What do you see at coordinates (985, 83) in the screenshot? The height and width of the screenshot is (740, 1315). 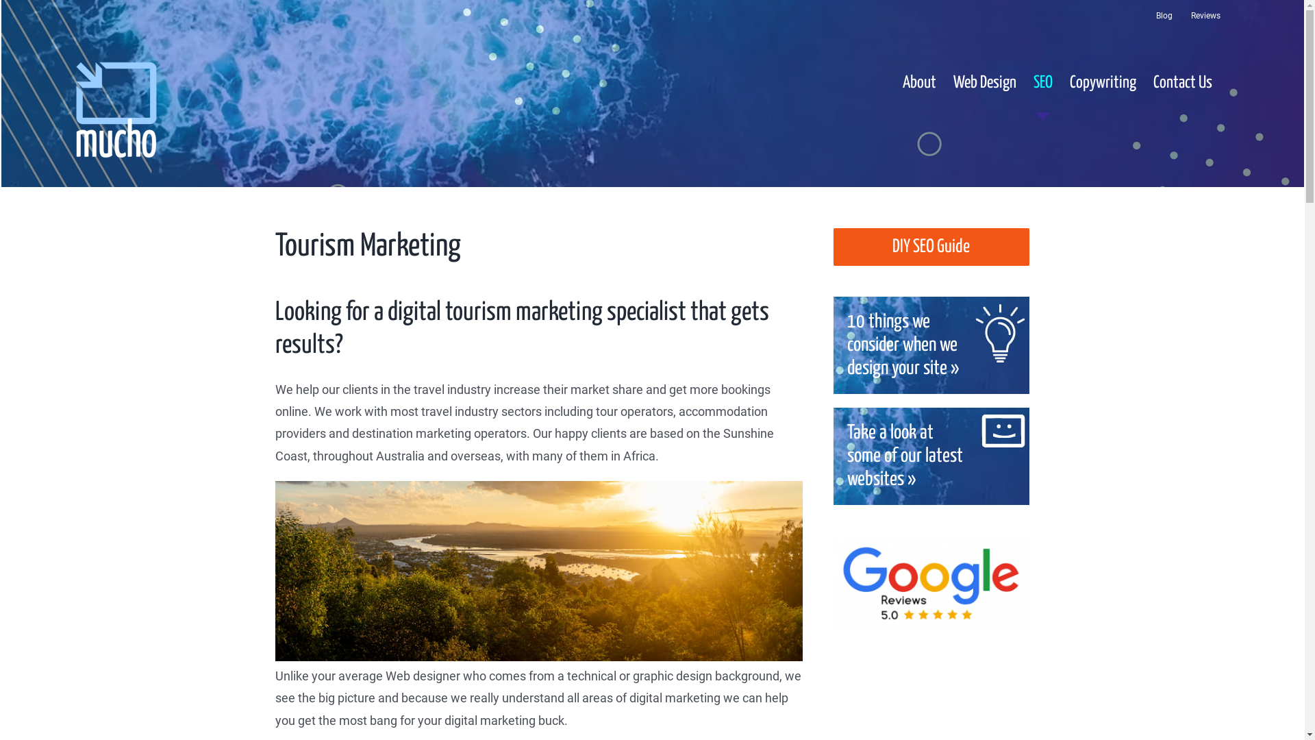 I see `Web Design` at bounding box center [985, 83].